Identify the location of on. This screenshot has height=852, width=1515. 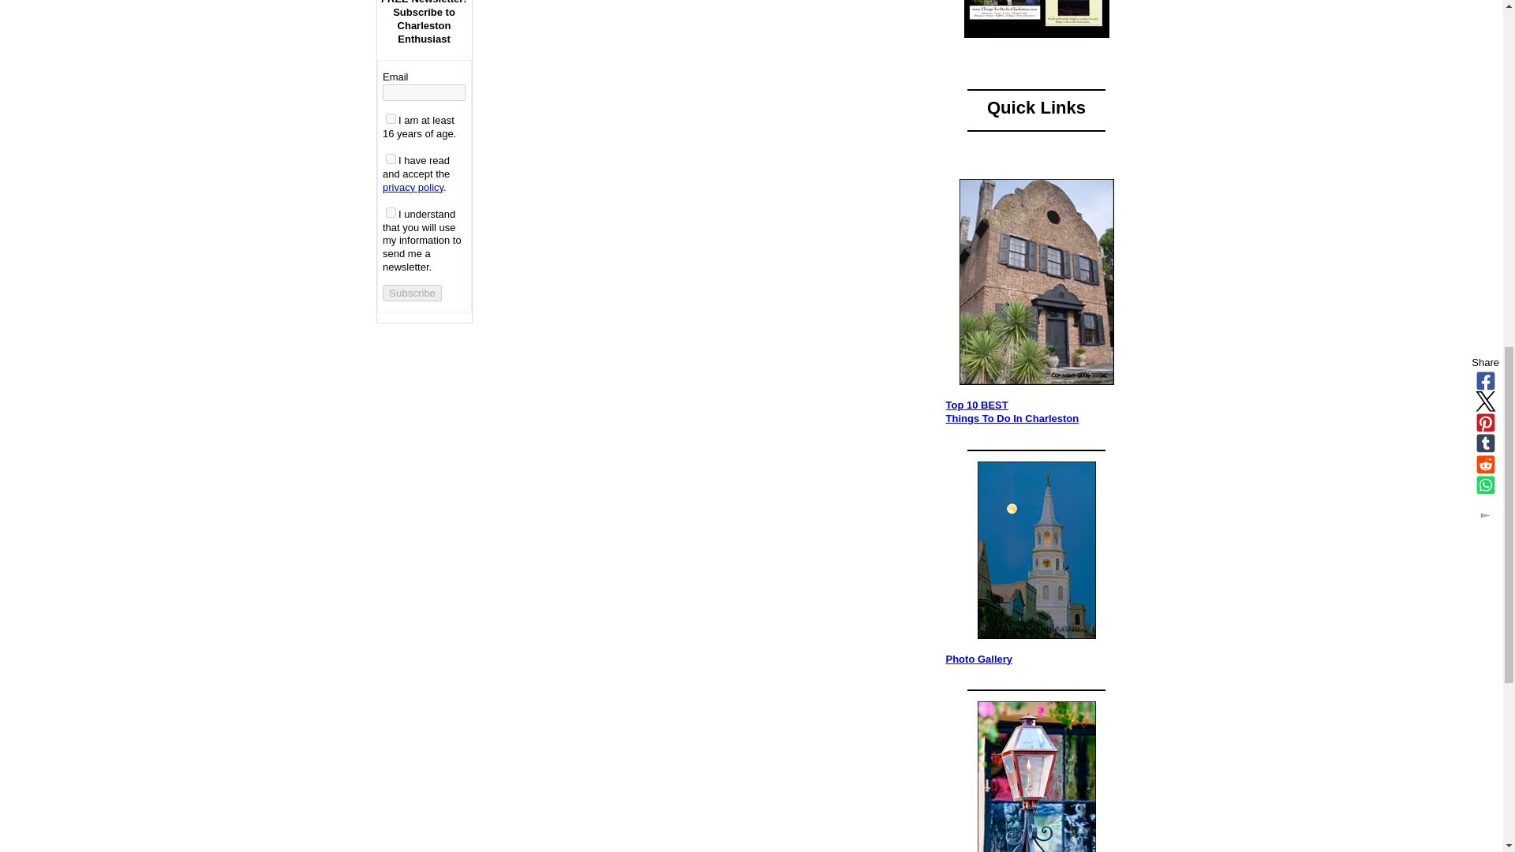
(391, 213).